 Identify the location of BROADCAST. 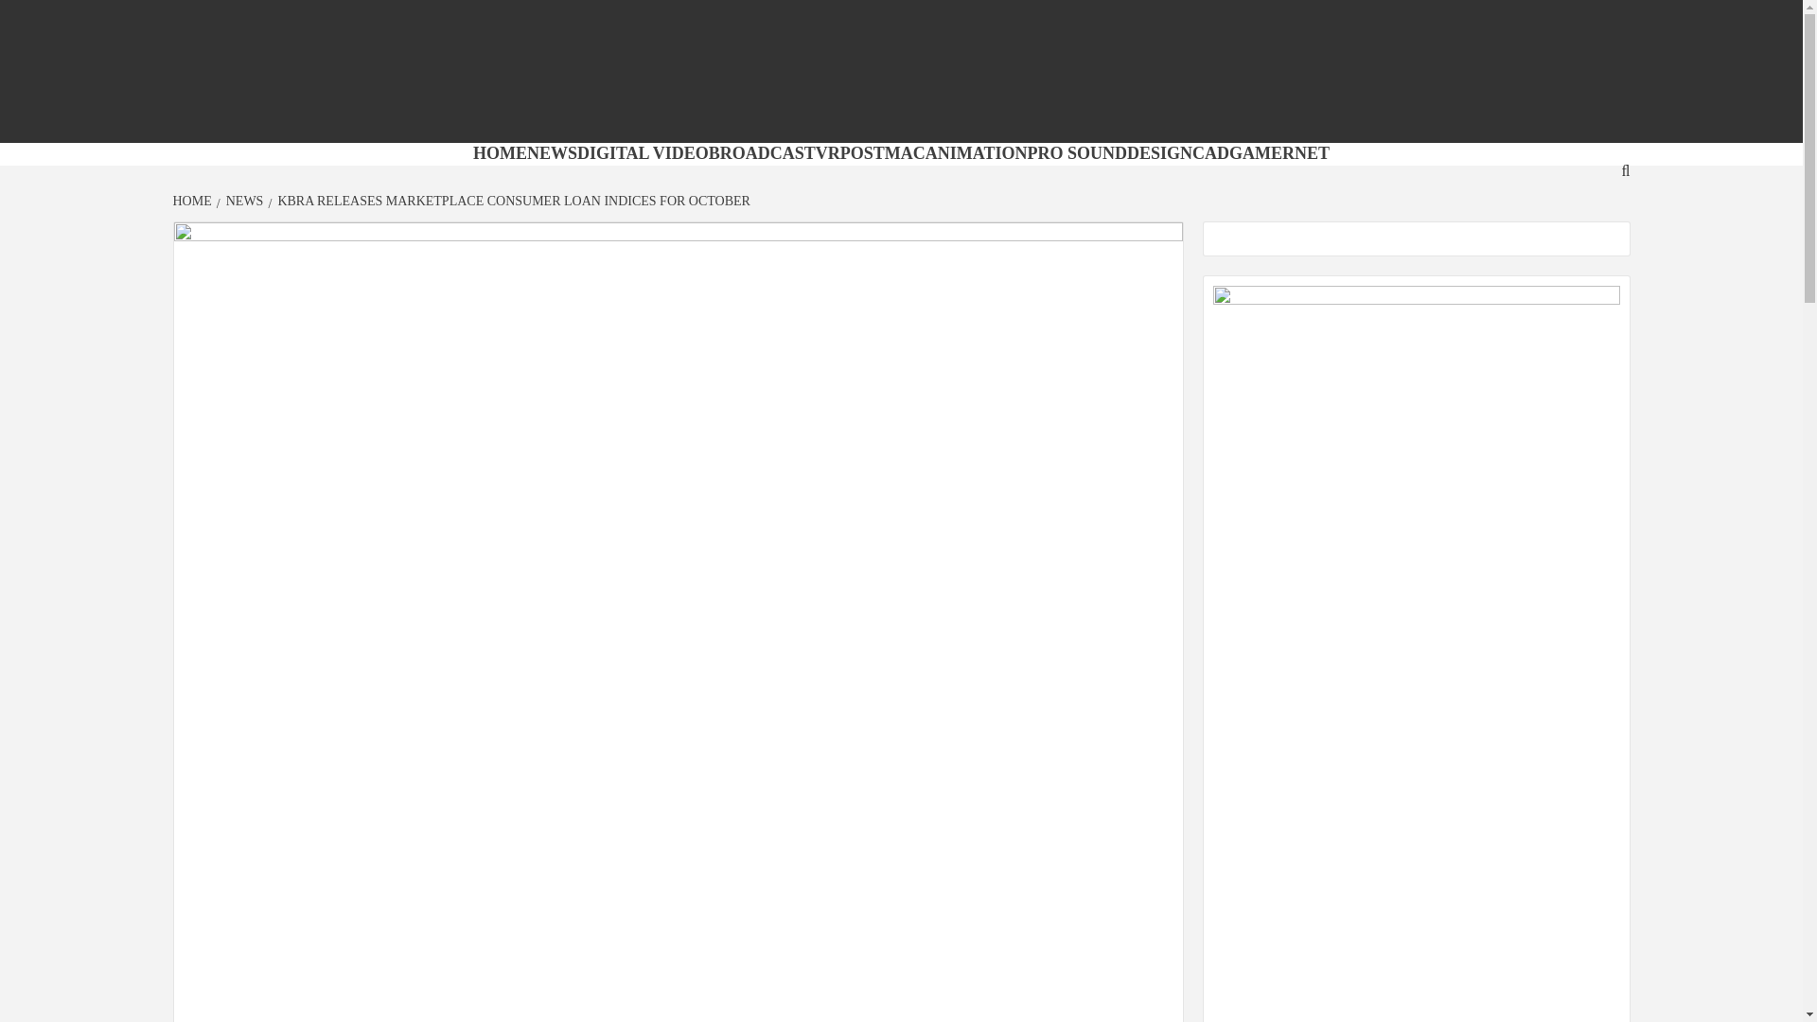
(762, 153).